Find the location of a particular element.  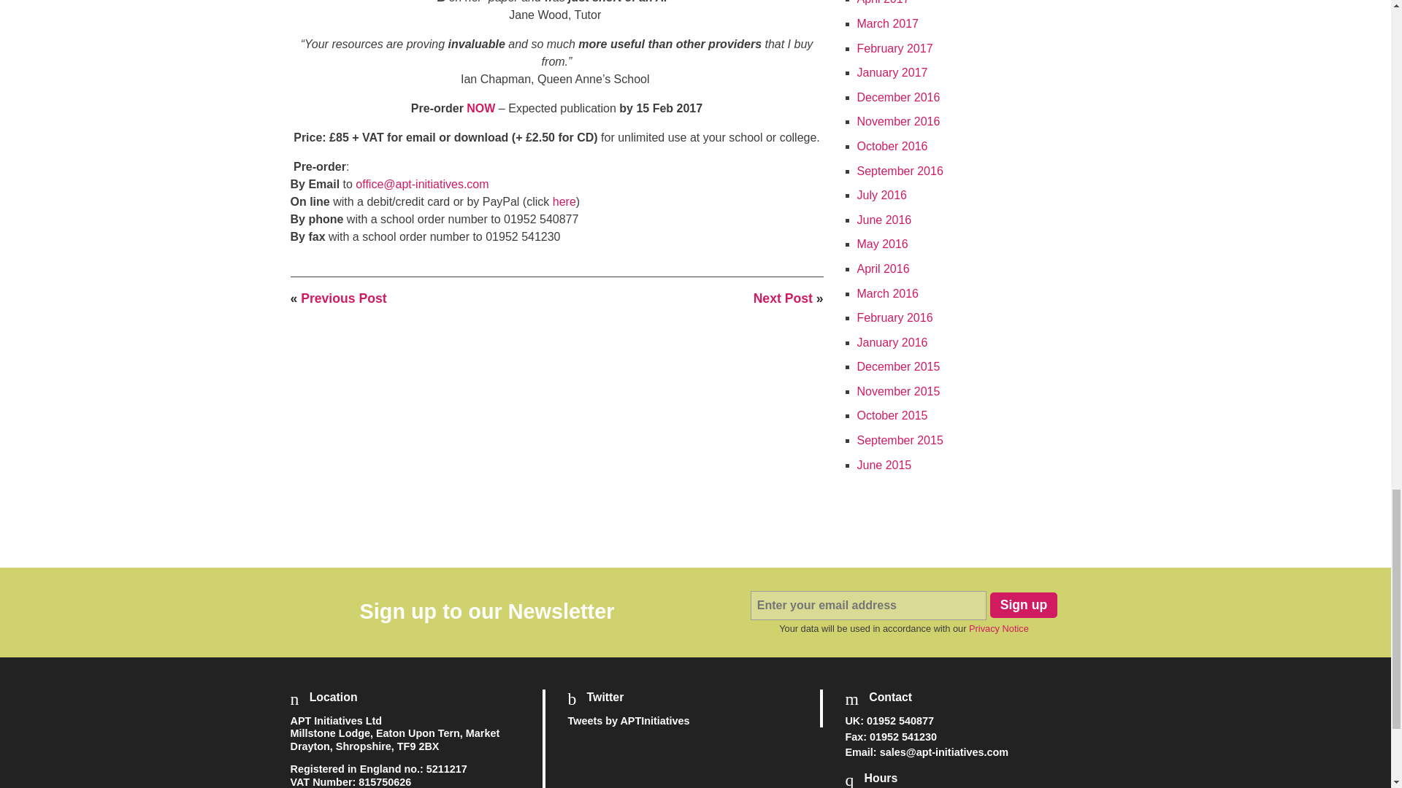

Email is located at coordinates (943, 752).